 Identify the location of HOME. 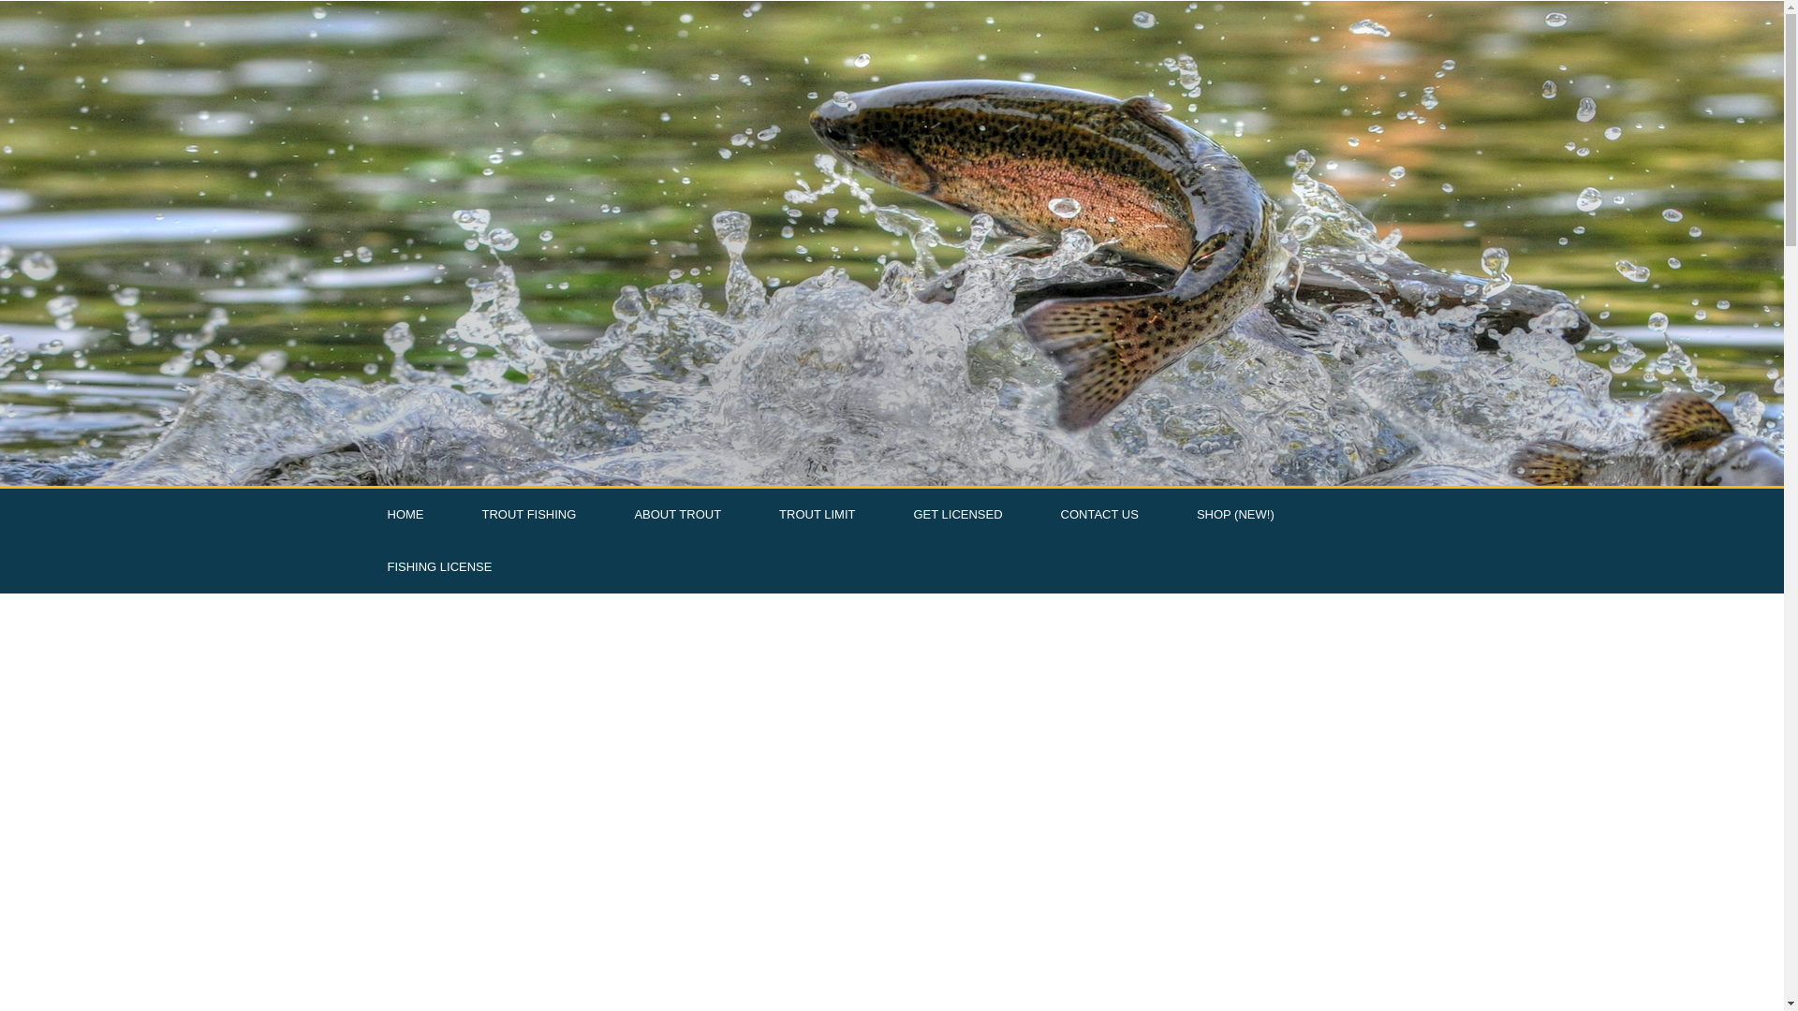
(405, 514).